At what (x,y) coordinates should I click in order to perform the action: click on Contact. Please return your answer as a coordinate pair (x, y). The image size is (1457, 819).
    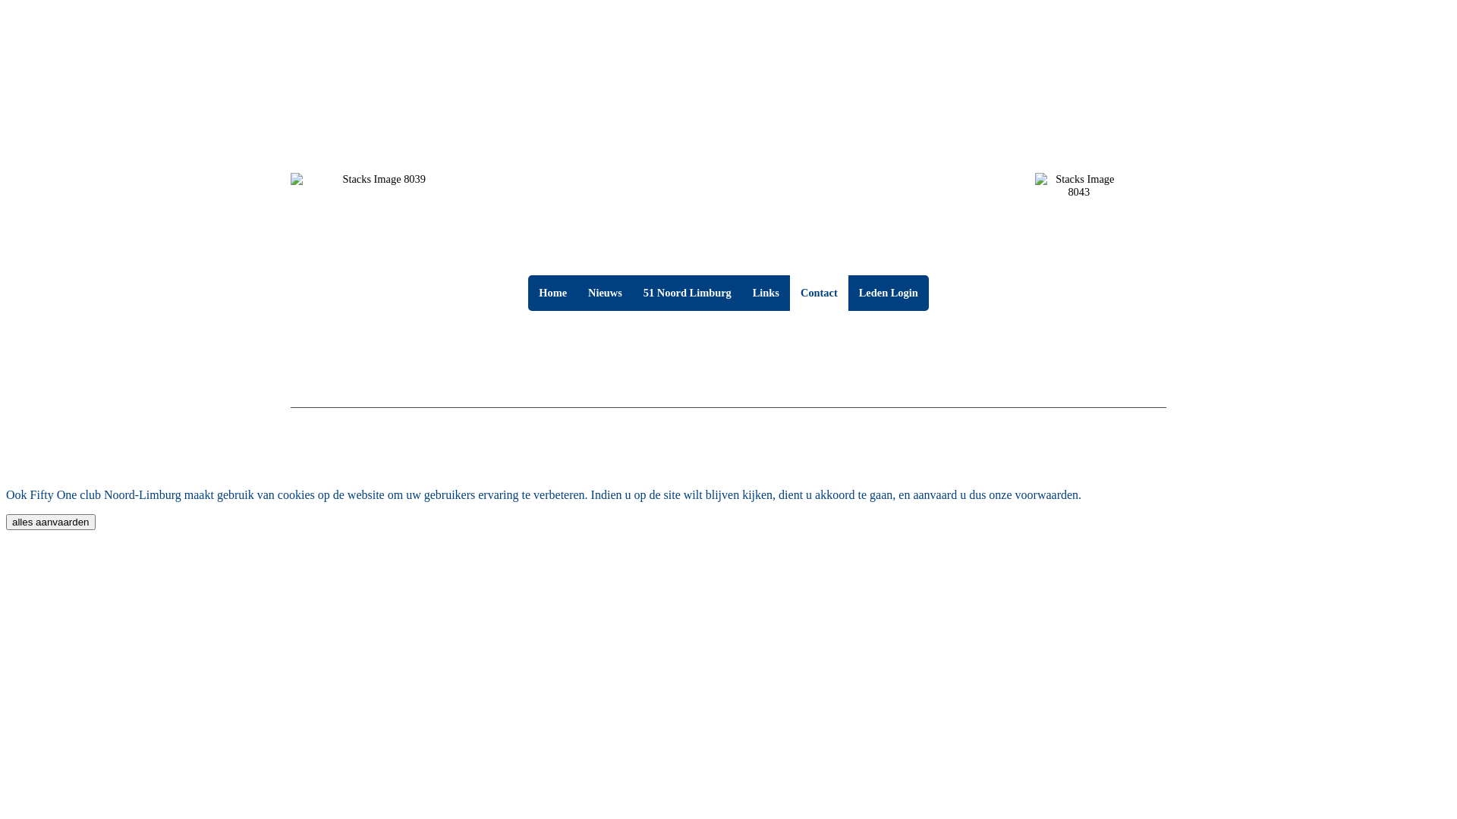
    Looking at the image, I should click on (820, 293).